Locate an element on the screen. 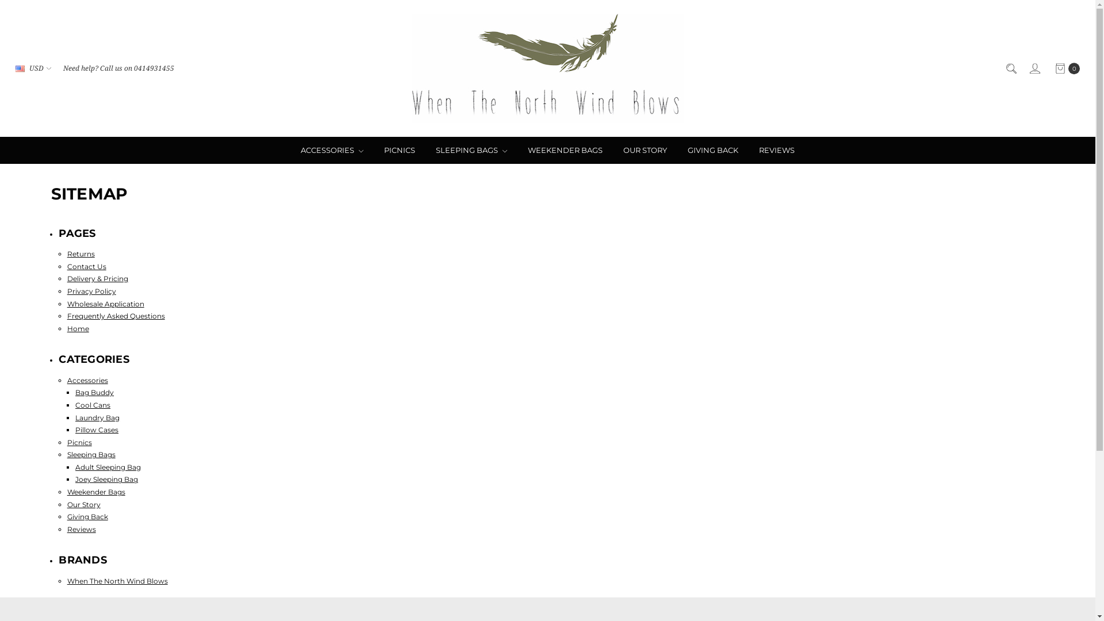  PICNICS is located at coordinates (400, 151).